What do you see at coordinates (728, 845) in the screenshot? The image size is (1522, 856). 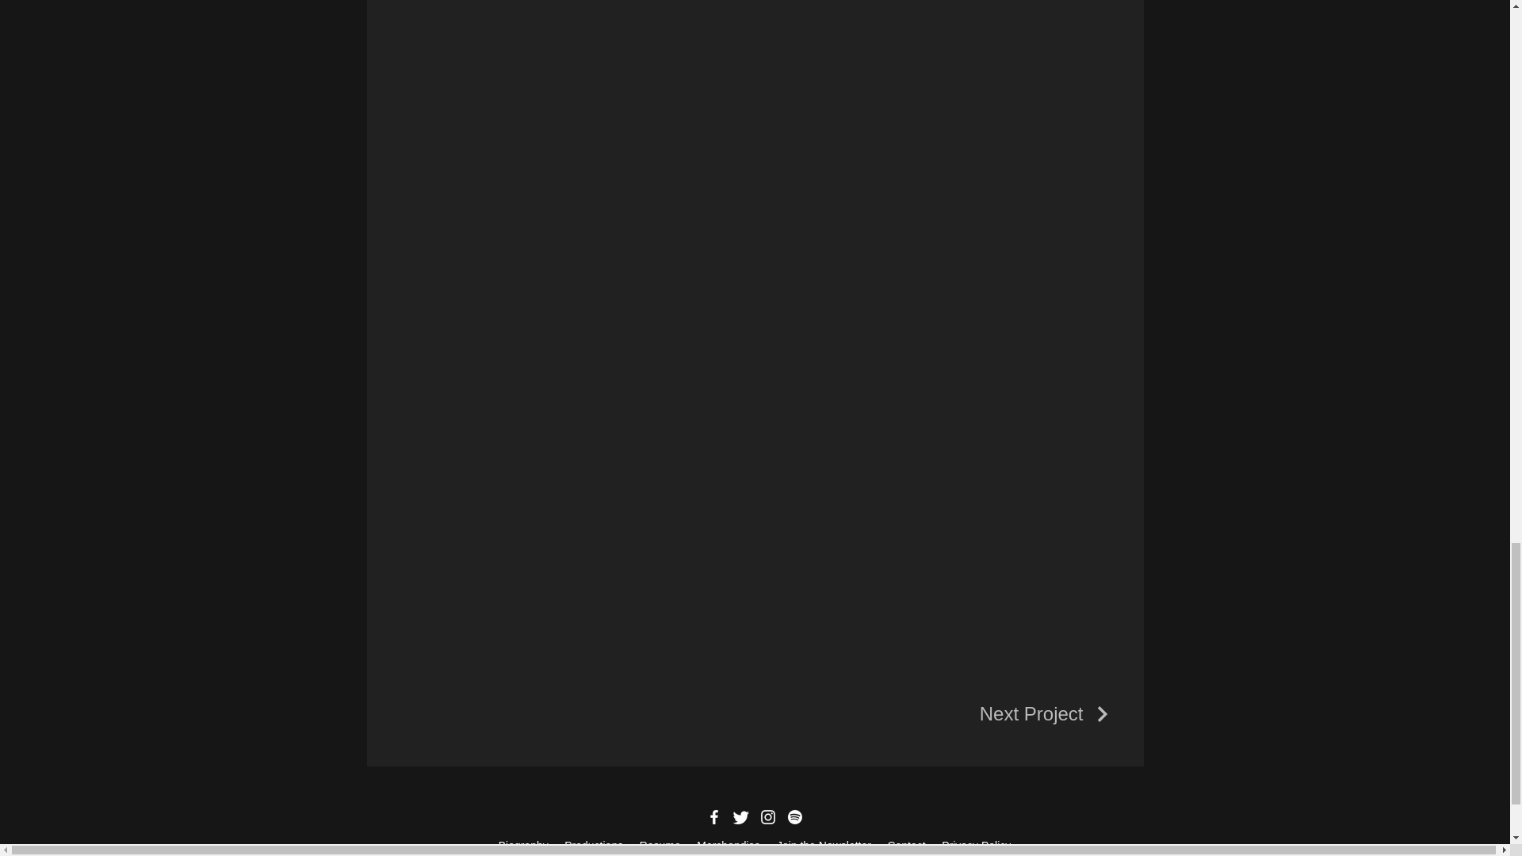 I see `Merchandise` at bounding box center [728, 845].